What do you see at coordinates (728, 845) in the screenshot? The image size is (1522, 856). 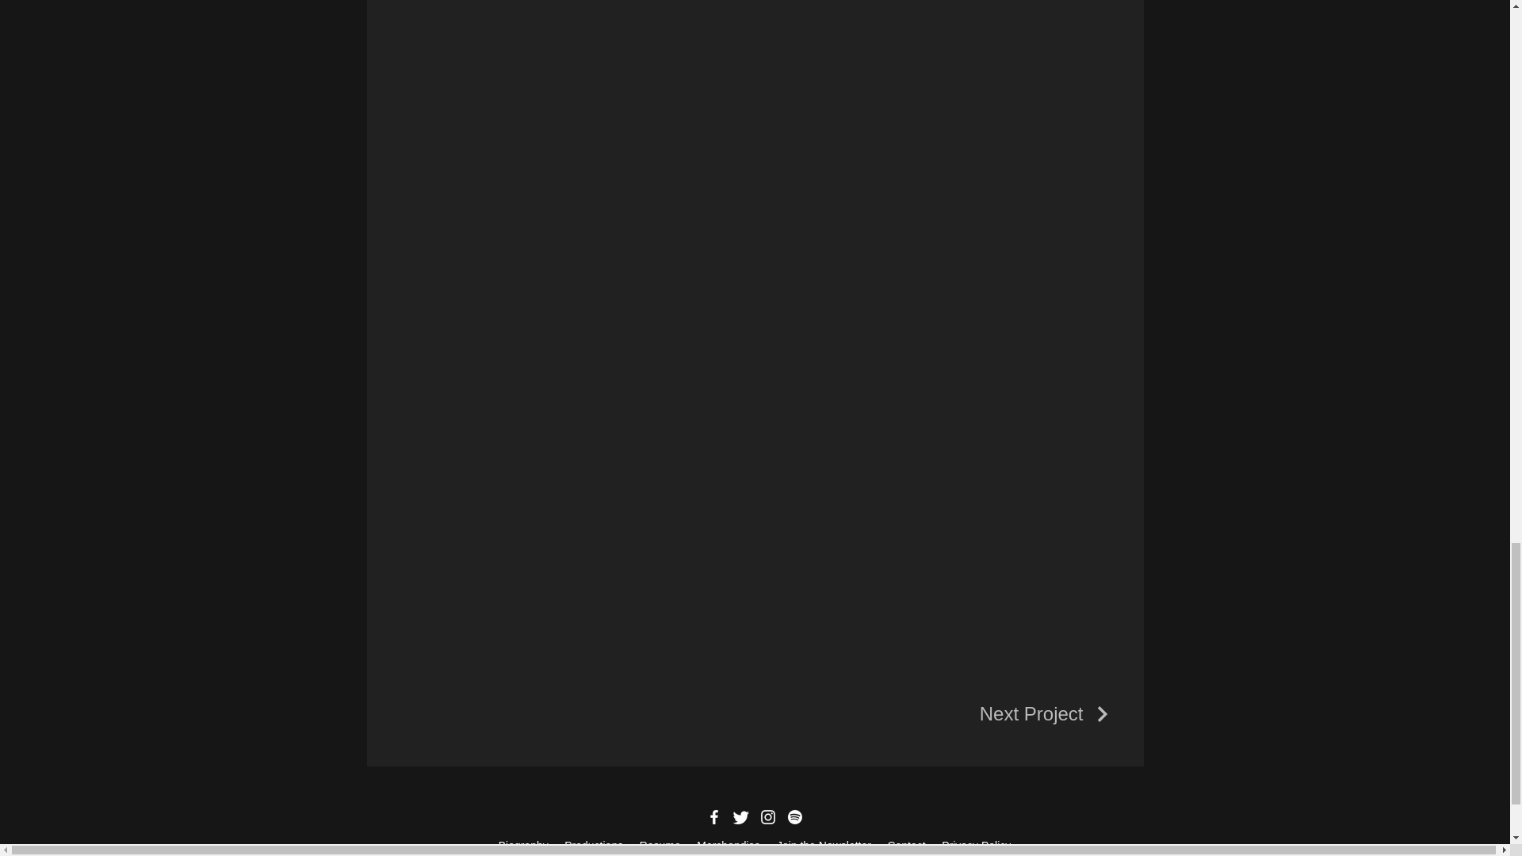 I see `Merchandise` at bounding box center [728, 845].